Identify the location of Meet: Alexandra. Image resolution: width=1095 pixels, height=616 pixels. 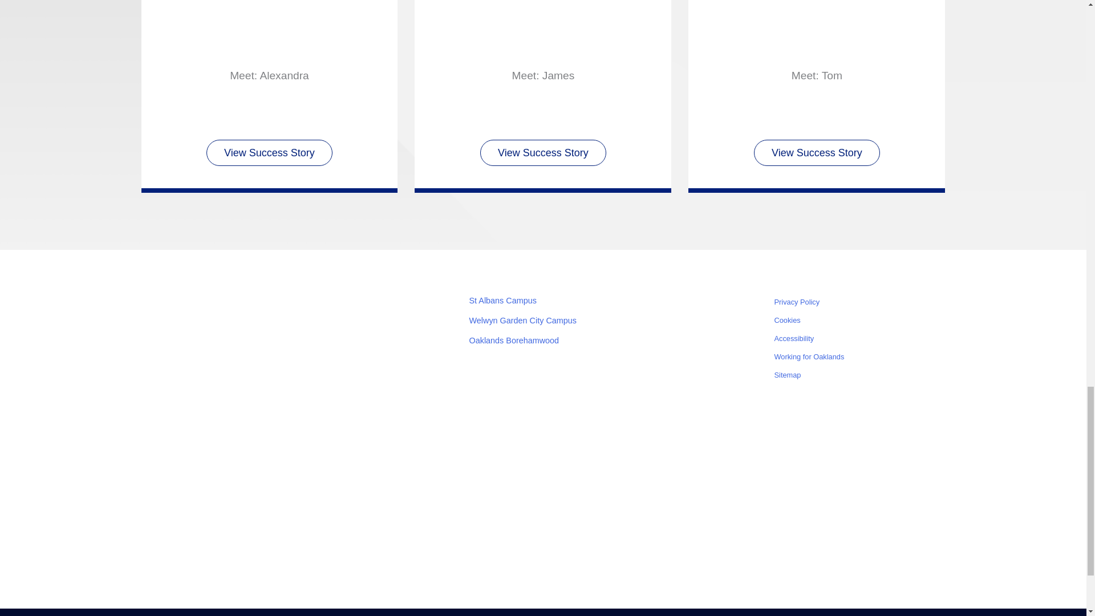
(269, 75).